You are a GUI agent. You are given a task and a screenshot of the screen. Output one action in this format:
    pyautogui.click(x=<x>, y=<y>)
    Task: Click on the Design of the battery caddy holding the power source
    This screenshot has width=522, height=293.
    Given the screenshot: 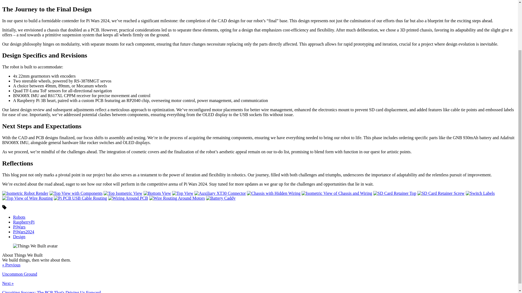 What is the action you would take?
    pyautogui.click(x=221, y=198)
    